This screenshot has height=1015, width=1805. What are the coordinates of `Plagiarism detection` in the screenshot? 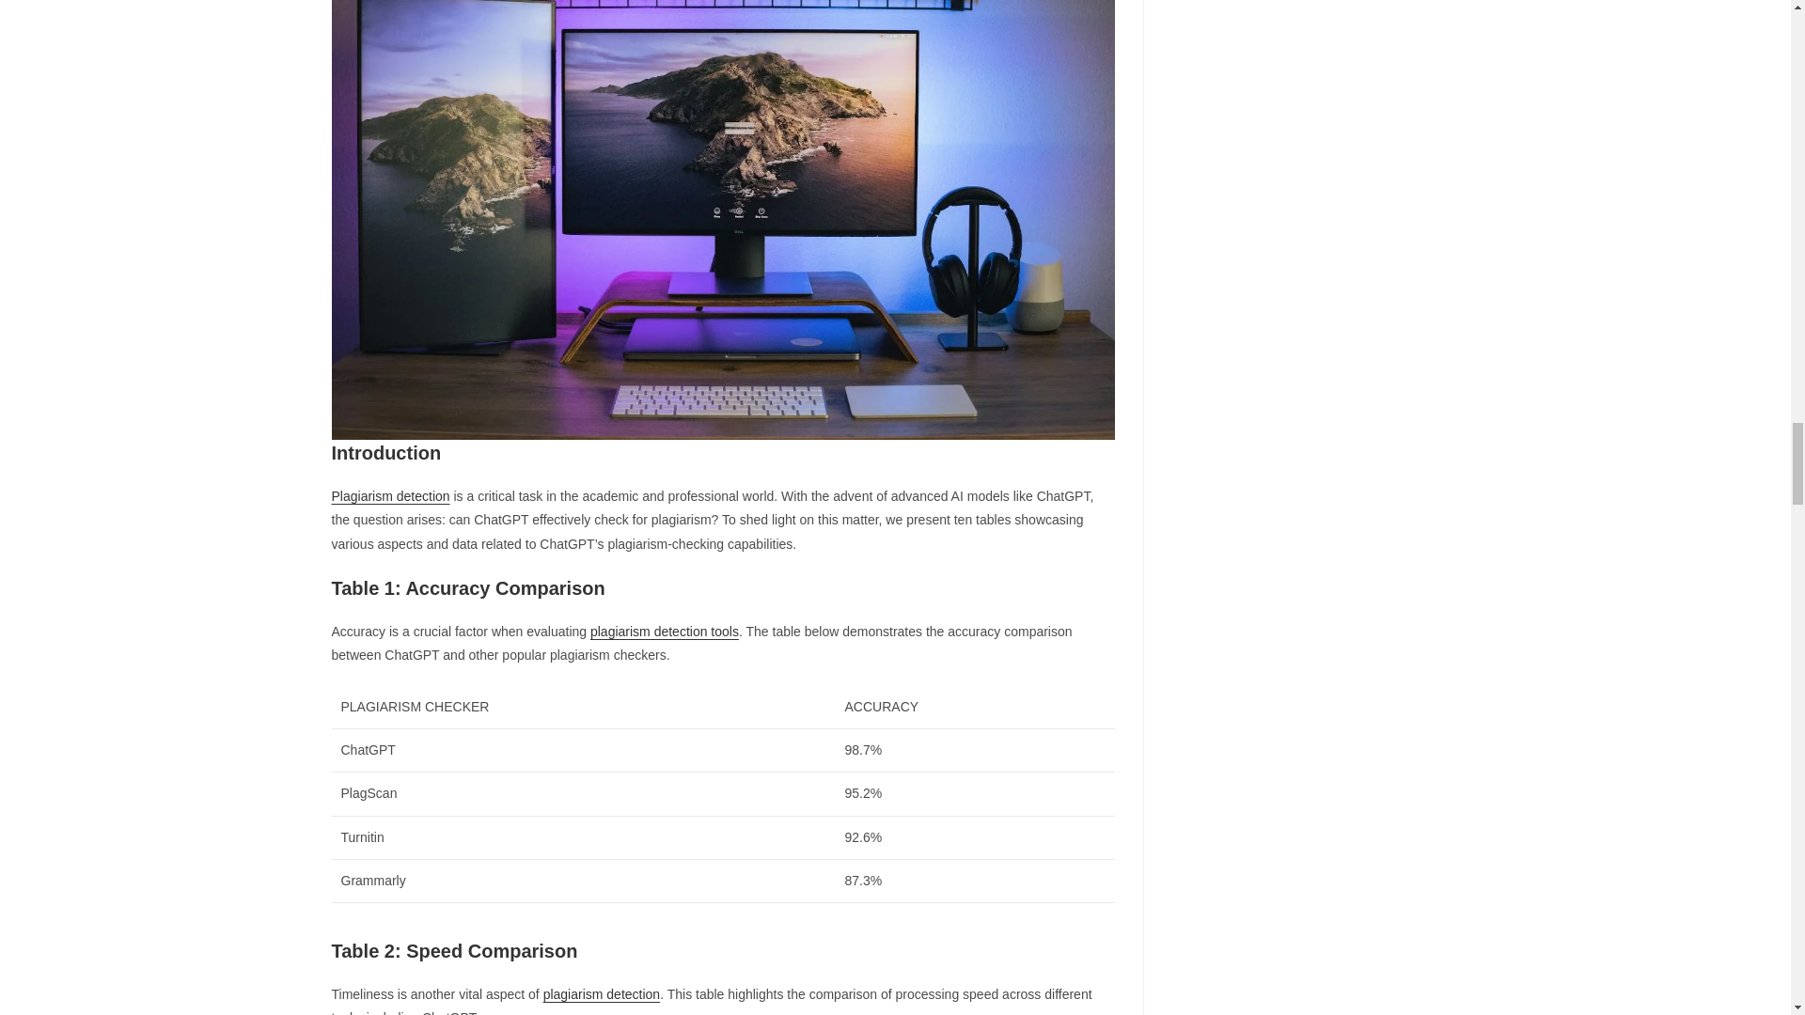 It's located at (389, 495).